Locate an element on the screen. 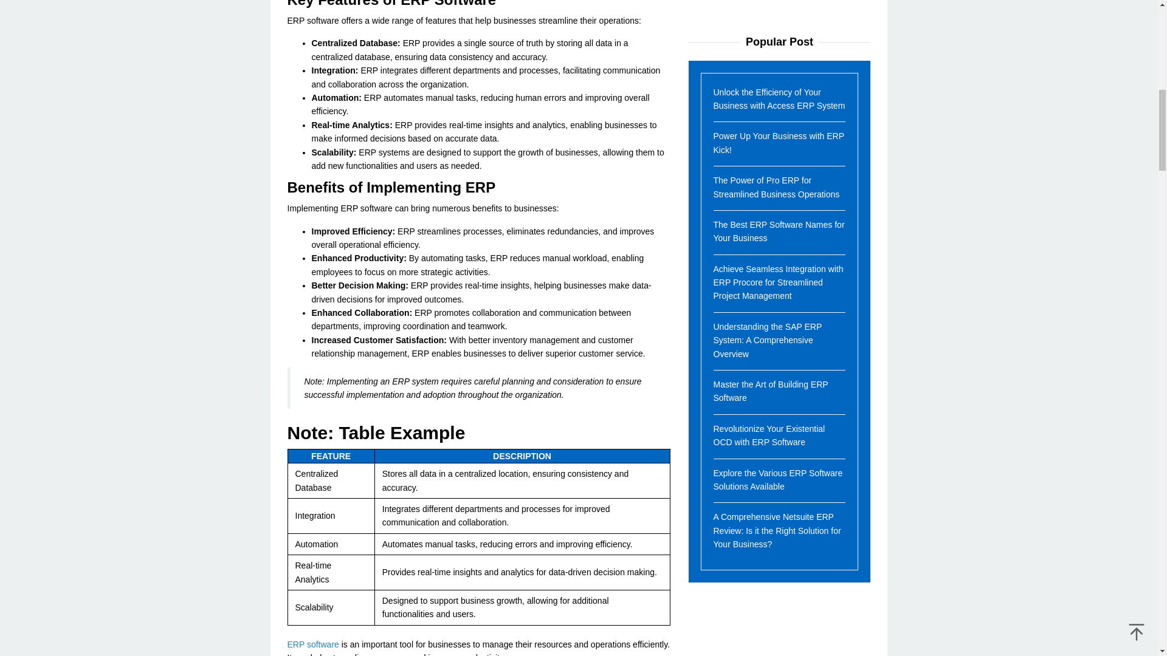 Image resolution: width=1167 pixels, height=656 pixels. Revolutionize Your Existential OCD with ERP Software is located at coordinates (769, 58).